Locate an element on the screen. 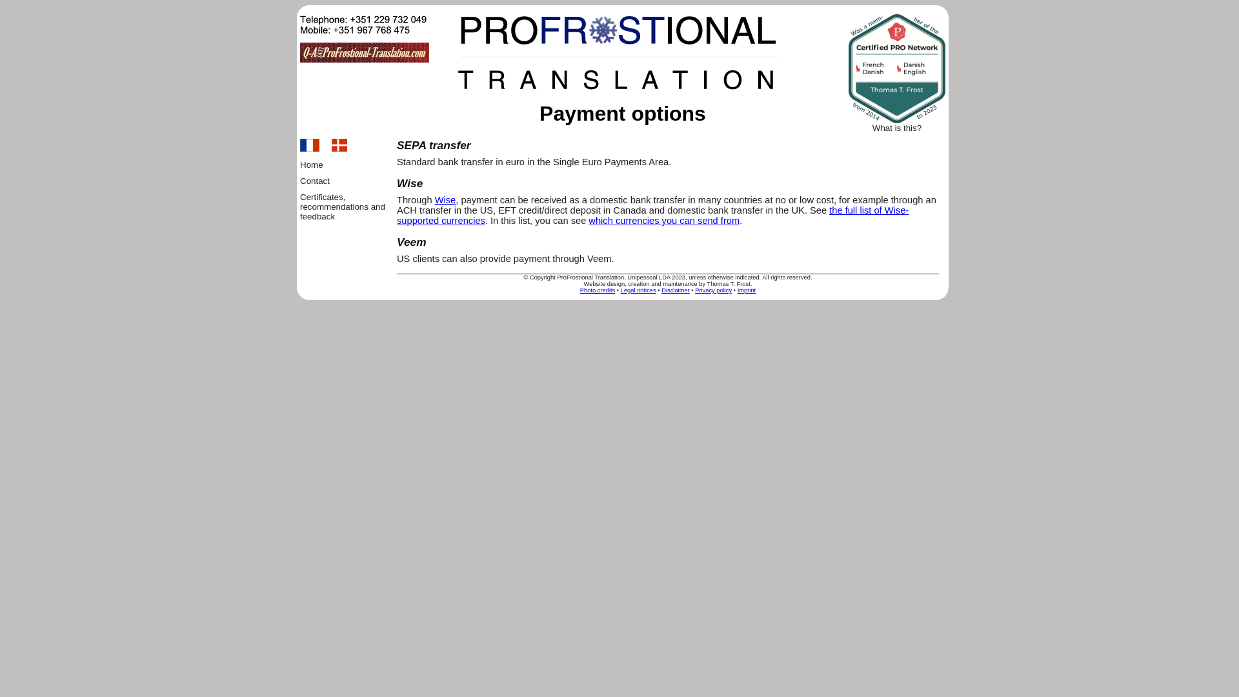  Disclaimer is located at coordinates (676, 290).